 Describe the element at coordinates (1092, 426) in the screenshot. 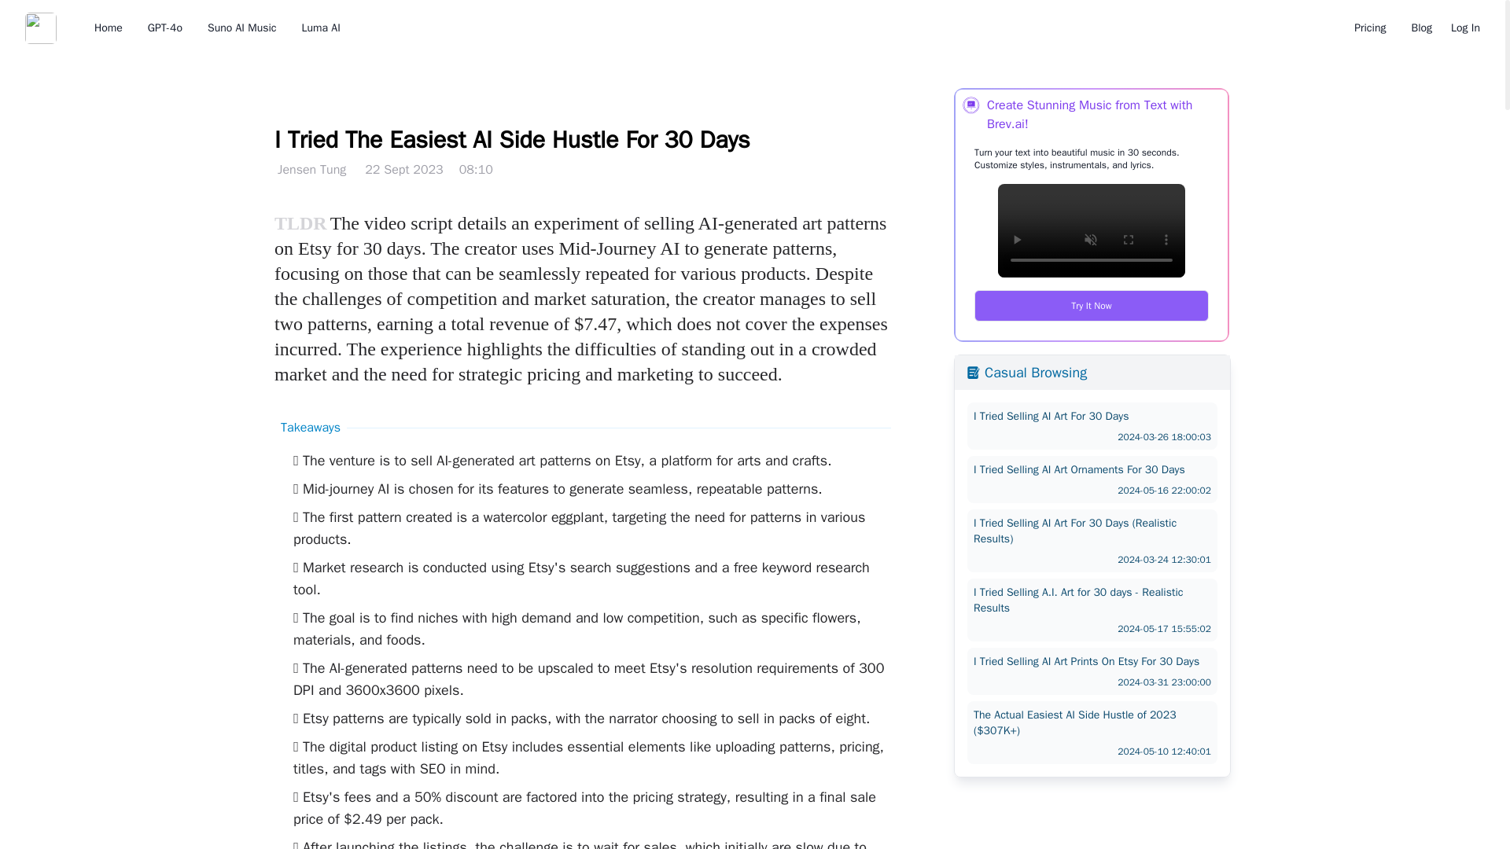

I see `Suno AI Music` at that location.